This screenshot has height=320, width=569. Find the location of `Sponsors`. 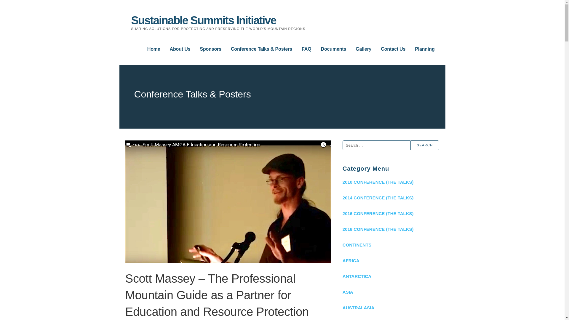

Sponsors is located at coordinates (210, 49).